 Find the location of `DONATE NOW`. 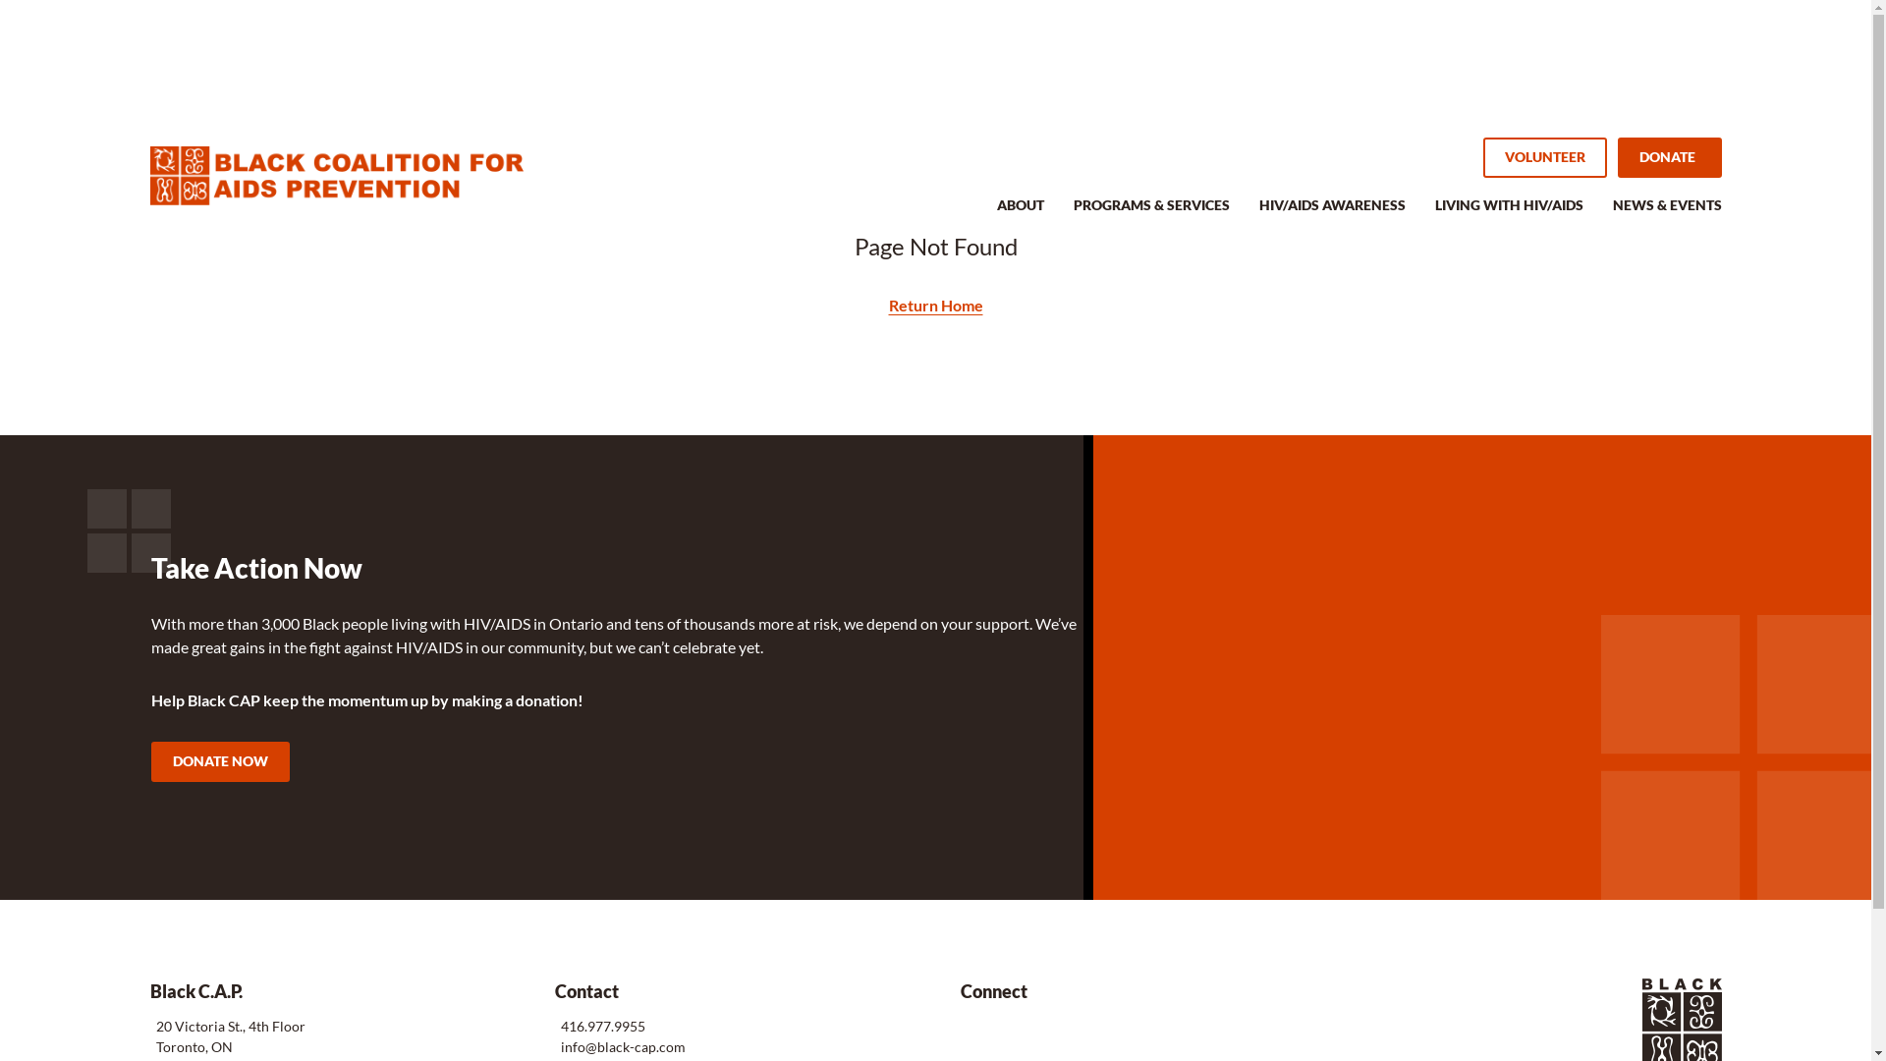

DONATE NOW is located at coordinates (220, 762).